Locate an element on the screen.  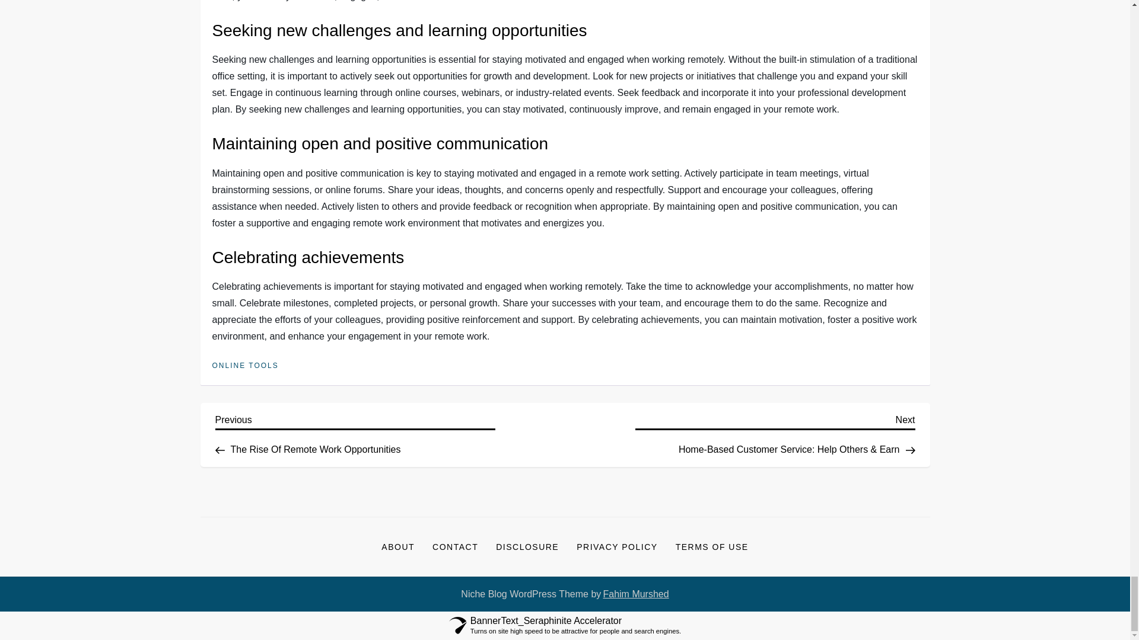
DISCLOSURE is located at coordinates (617, 546).